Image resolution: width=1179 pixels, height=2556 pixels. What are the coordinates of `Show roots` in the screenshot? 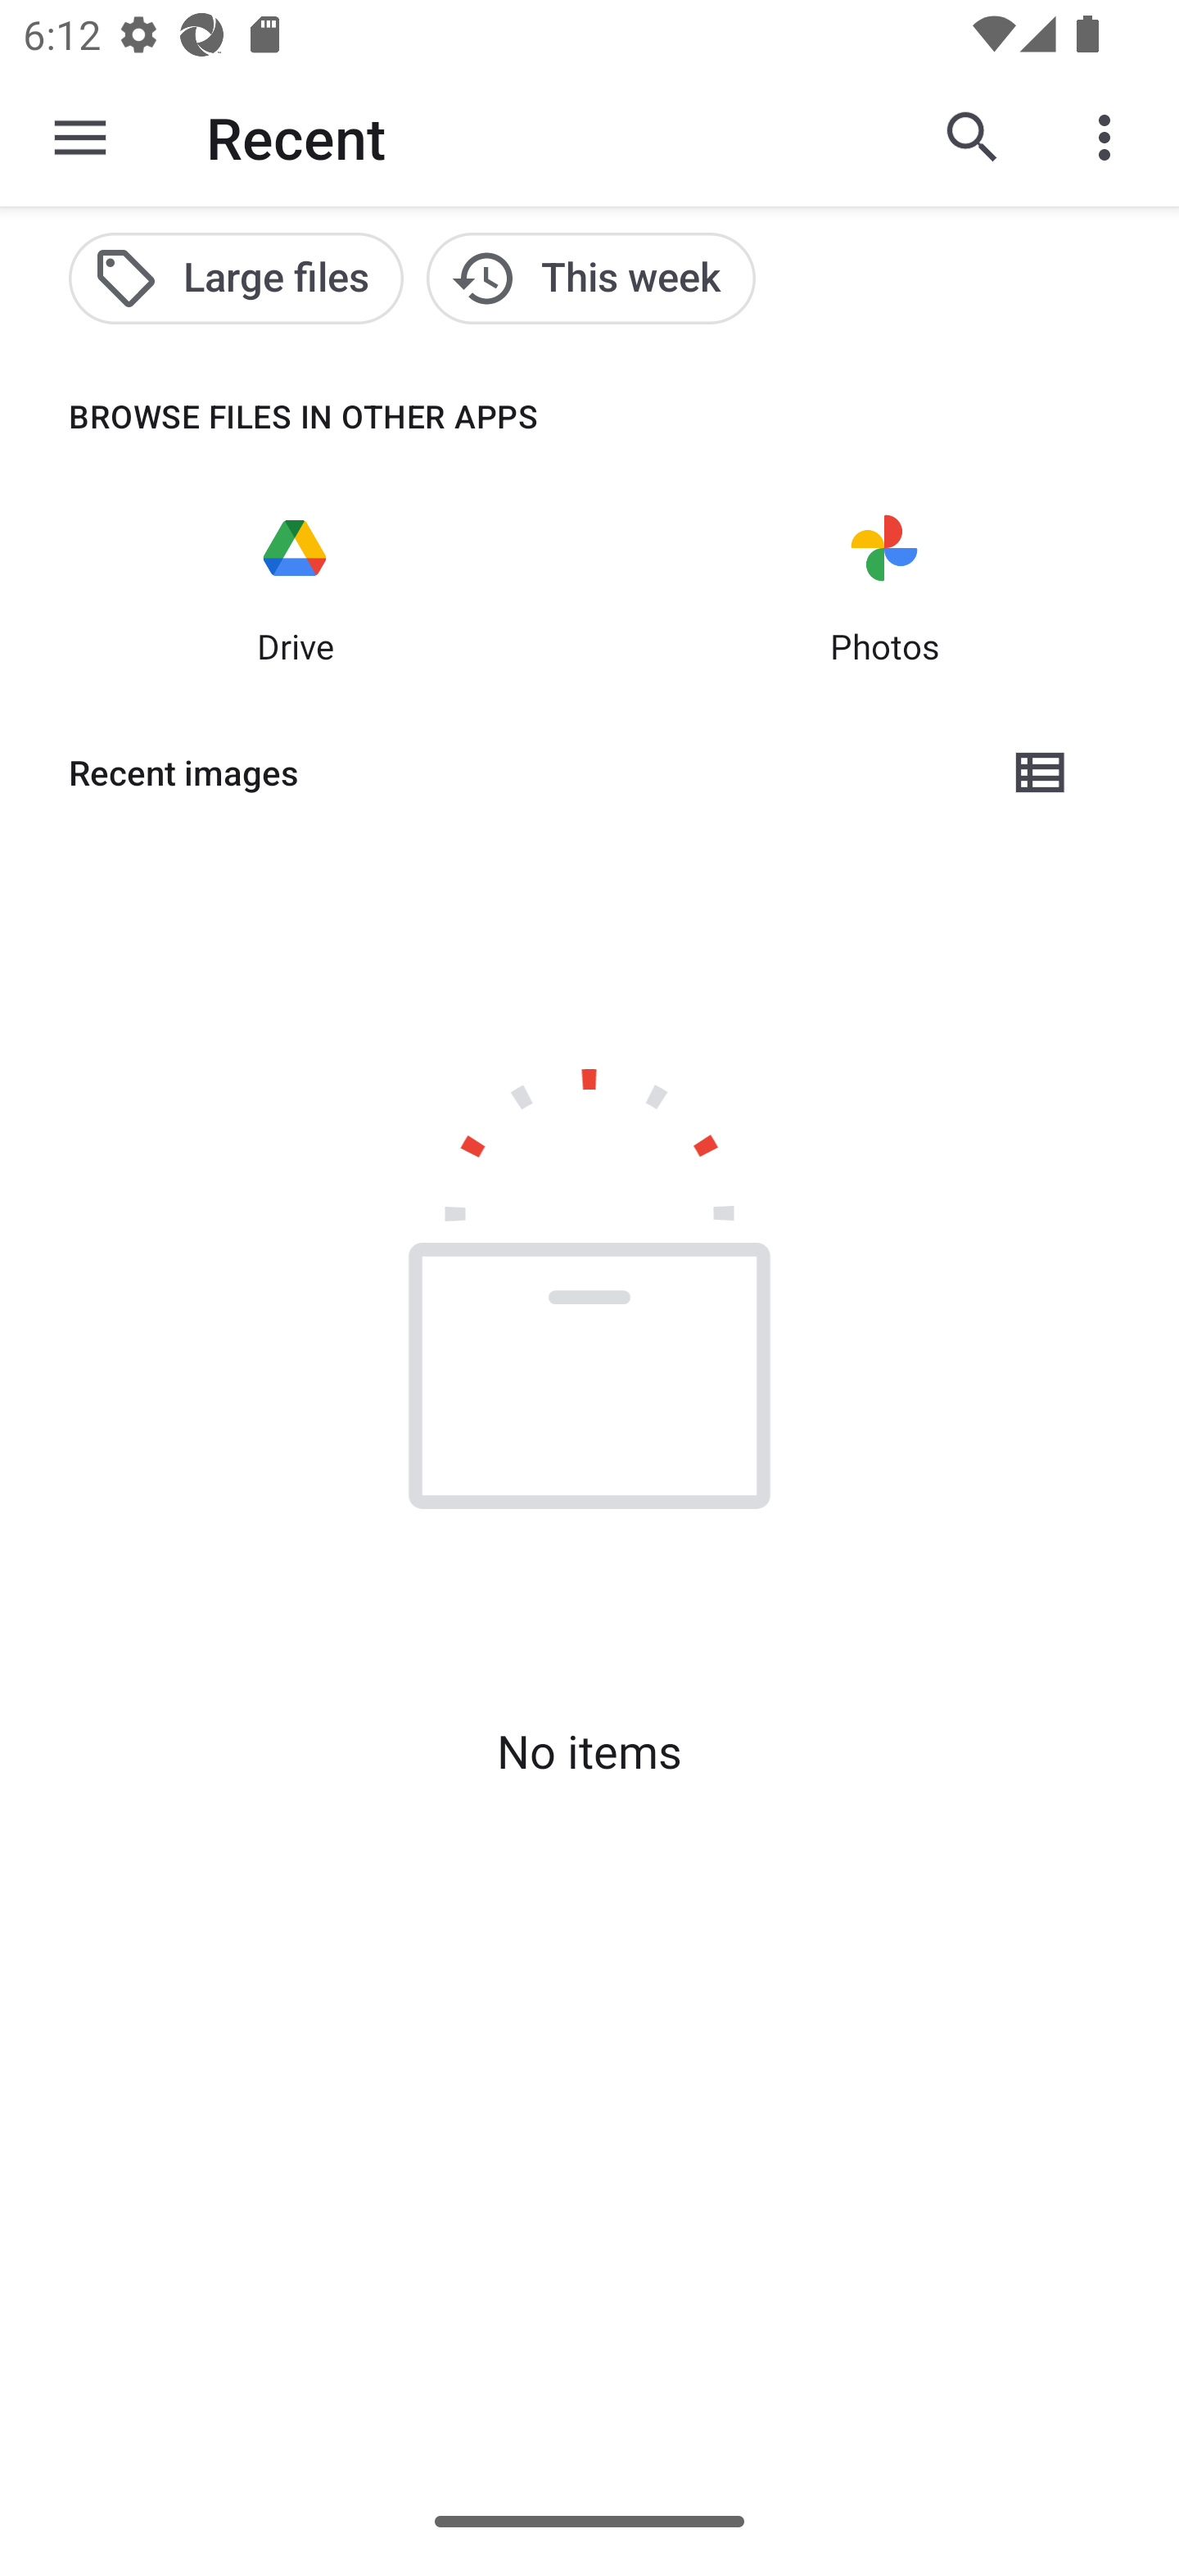 It's located at (80, 138).